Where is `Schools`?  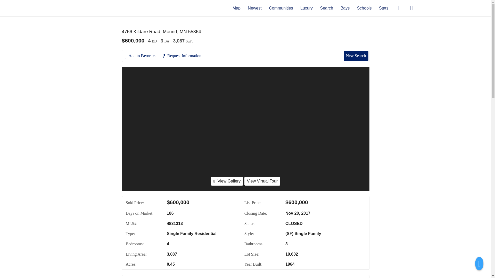 Schools is located at coordinates (364, 8).